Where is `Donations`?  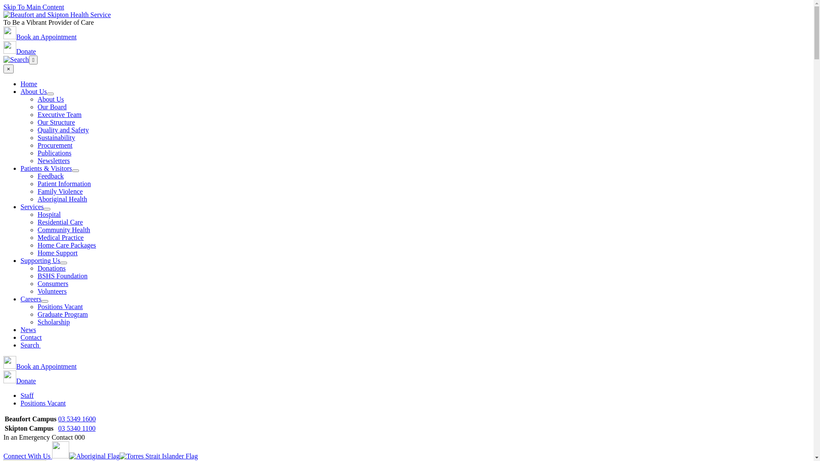
Donations is located at coordinates (52, 268).